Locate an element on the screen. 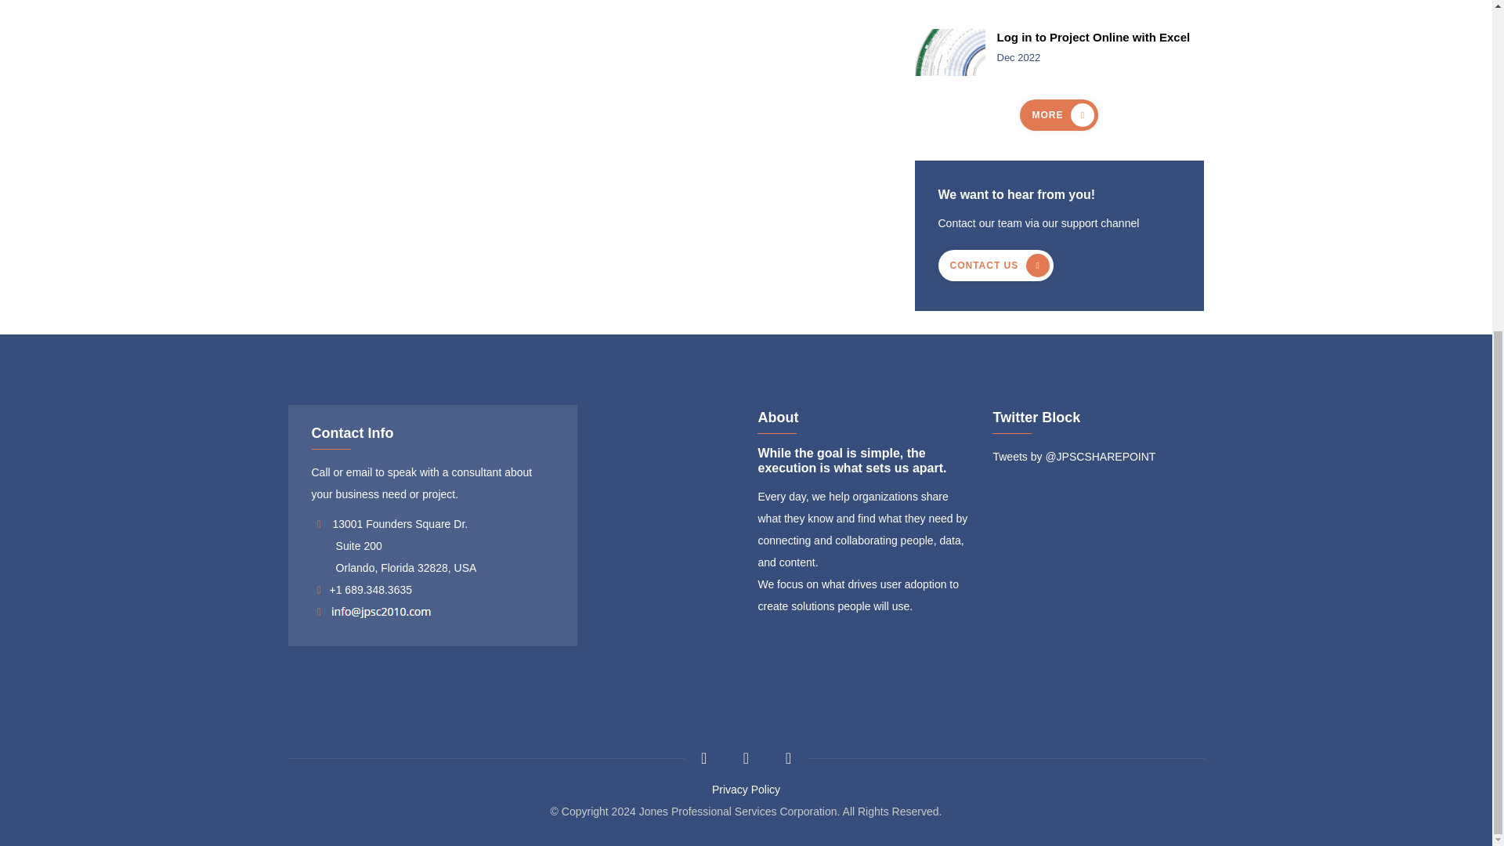  Privacy Policy is located at coordinates (746, 790).